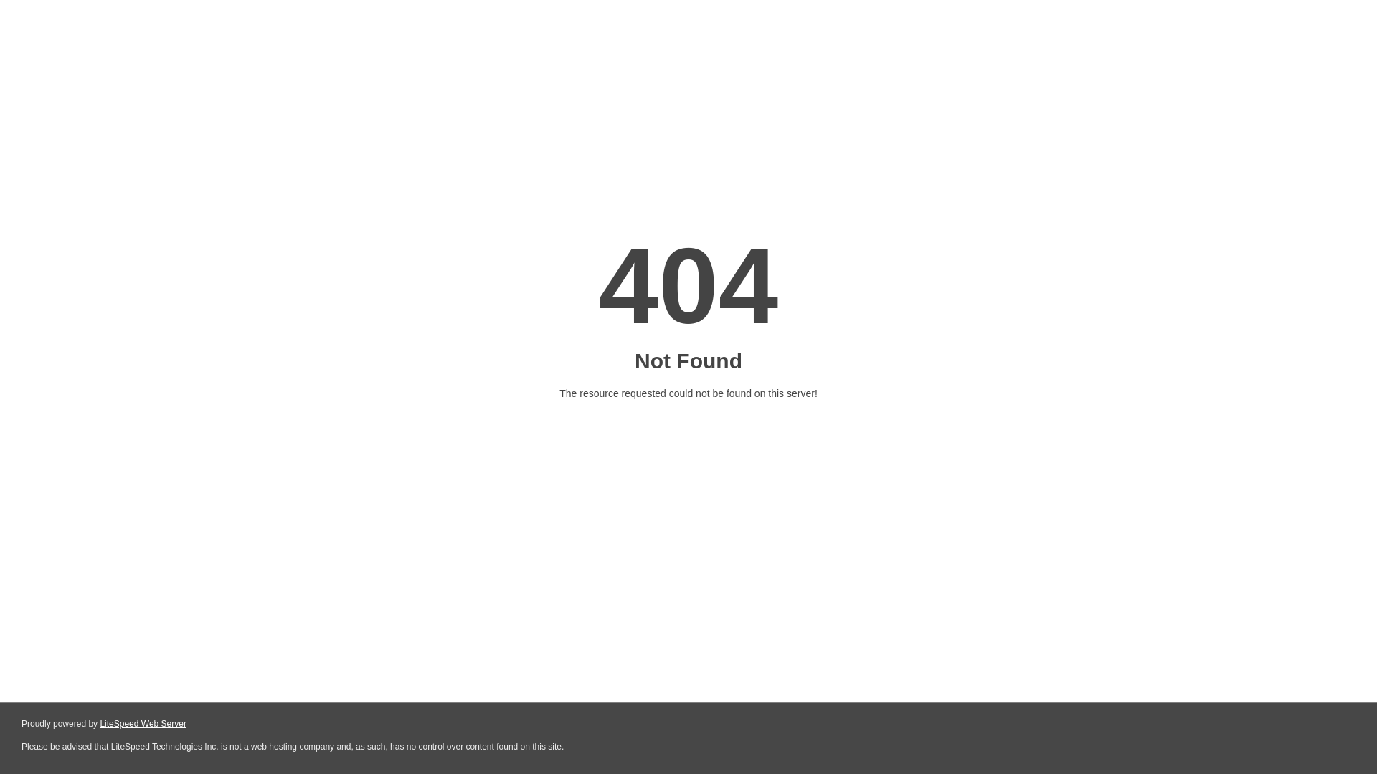 The height and width of the screenshot is (774, 1377). Describe the element at coordinates (143, 724) in the screenshot. I see `LiteSpeed Web Server` at that location.